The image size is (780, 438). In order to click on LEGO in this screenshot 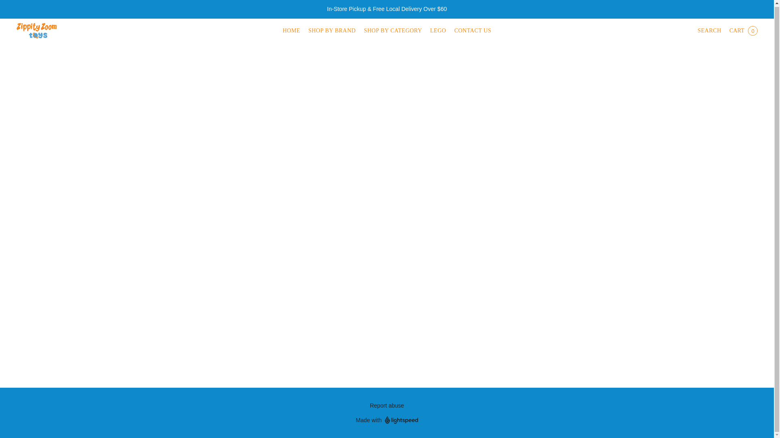, I will do `click(438, 31)`.